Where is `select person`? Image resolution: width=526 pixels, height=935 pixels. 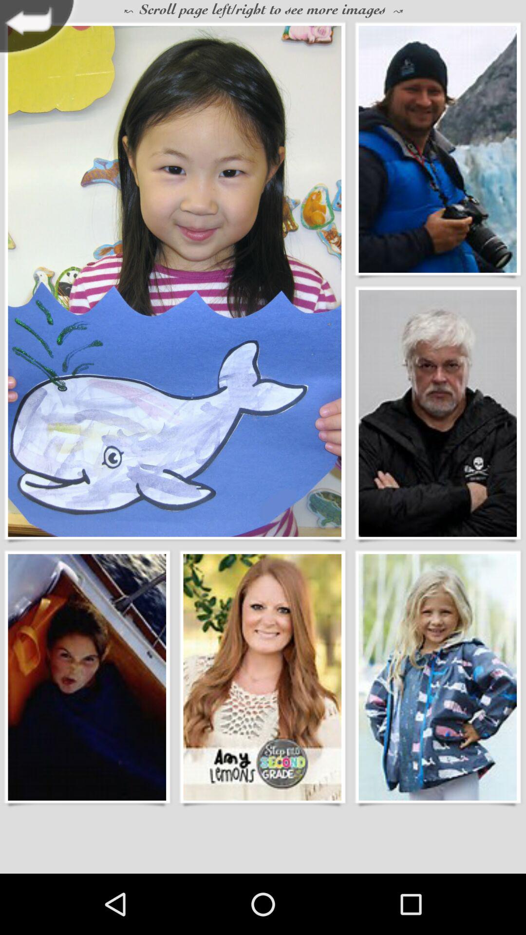
select person is located at coordinates (437, 149).